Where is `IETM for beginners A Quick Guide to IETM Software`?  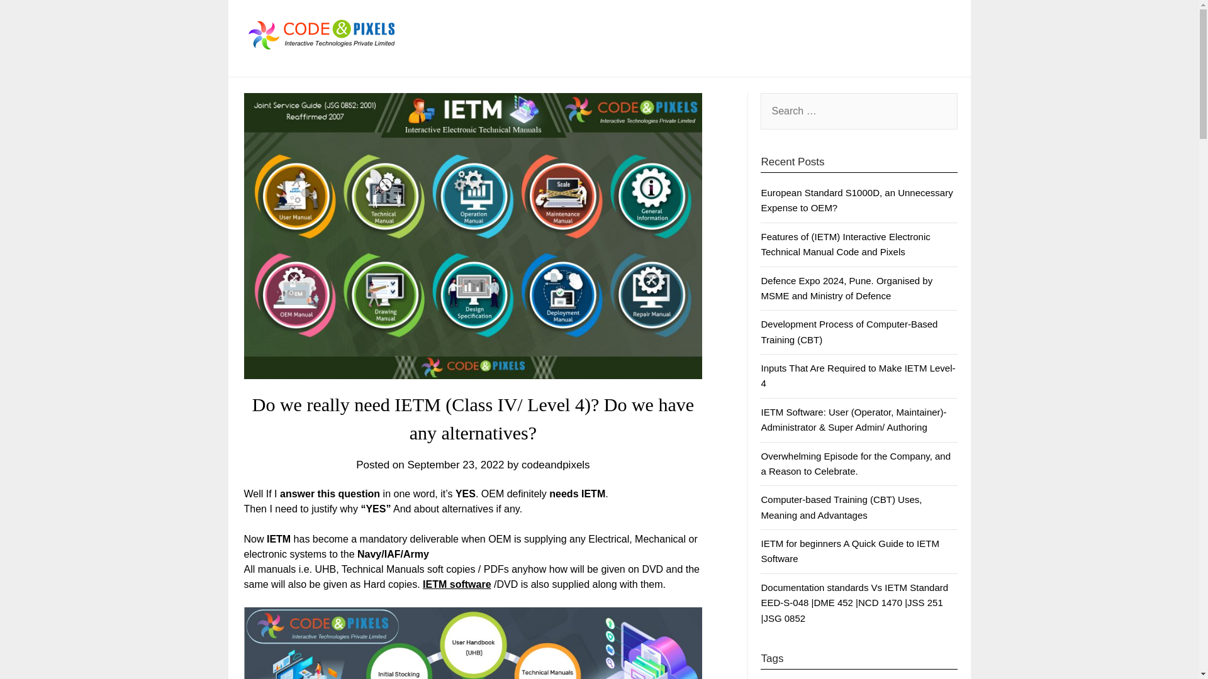
IETM for beginners A Quick Guide to IETM Software is located at coordinates (849, 551).